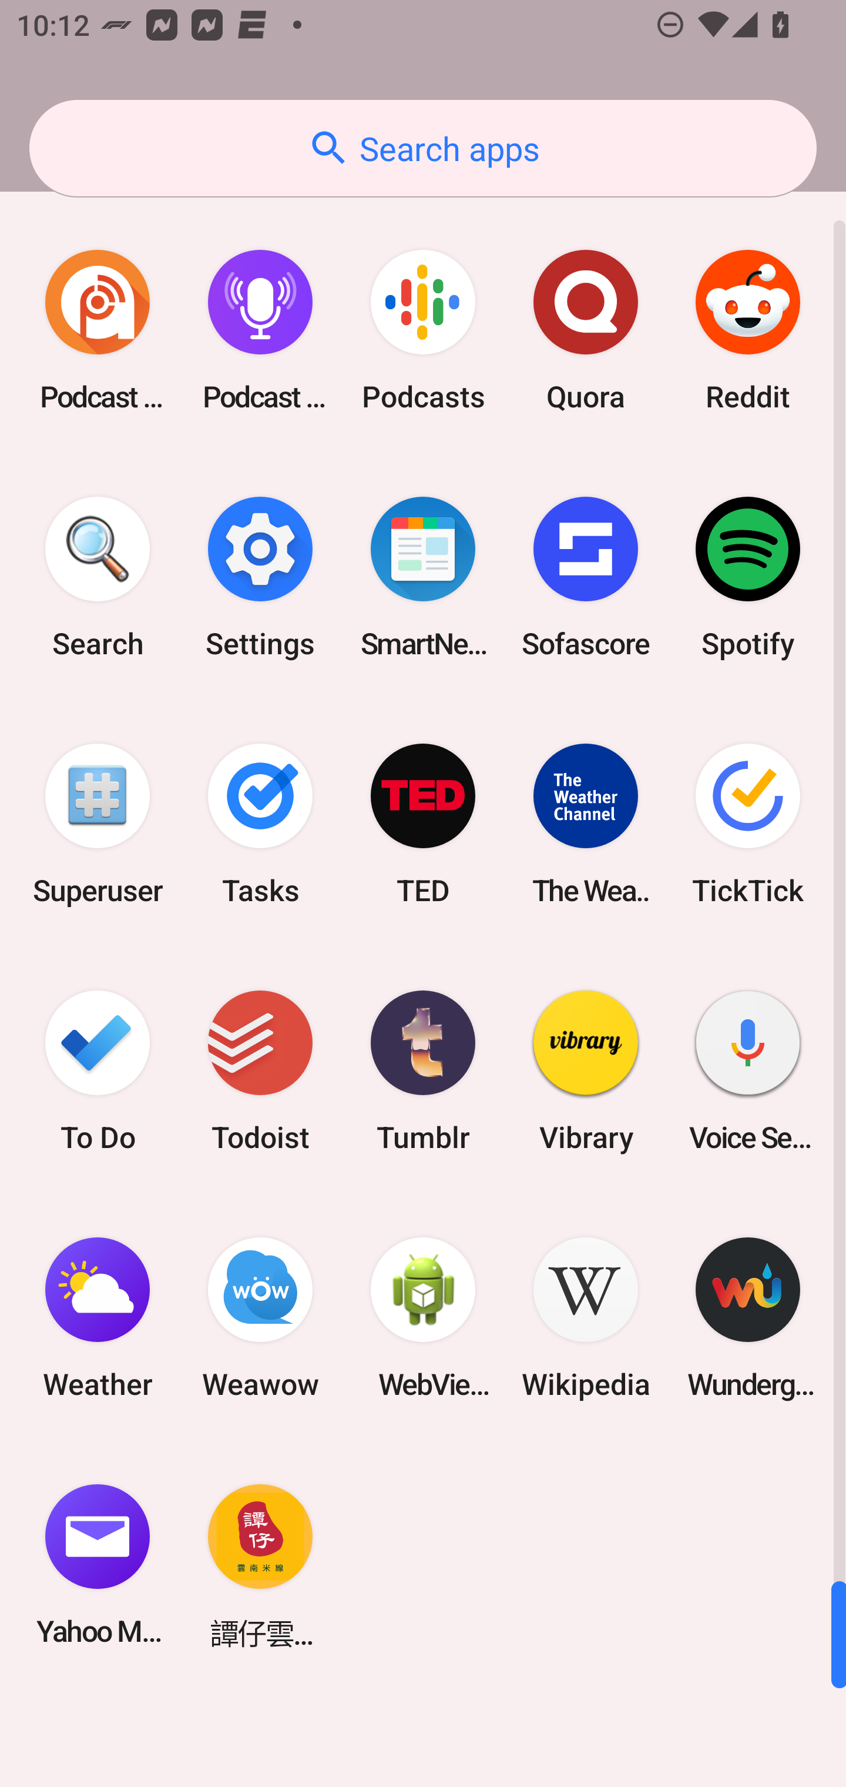 The width and height of the screenshot is (846, 1787). I want to click on 譚仔雲南米線, so click(260, 1565).